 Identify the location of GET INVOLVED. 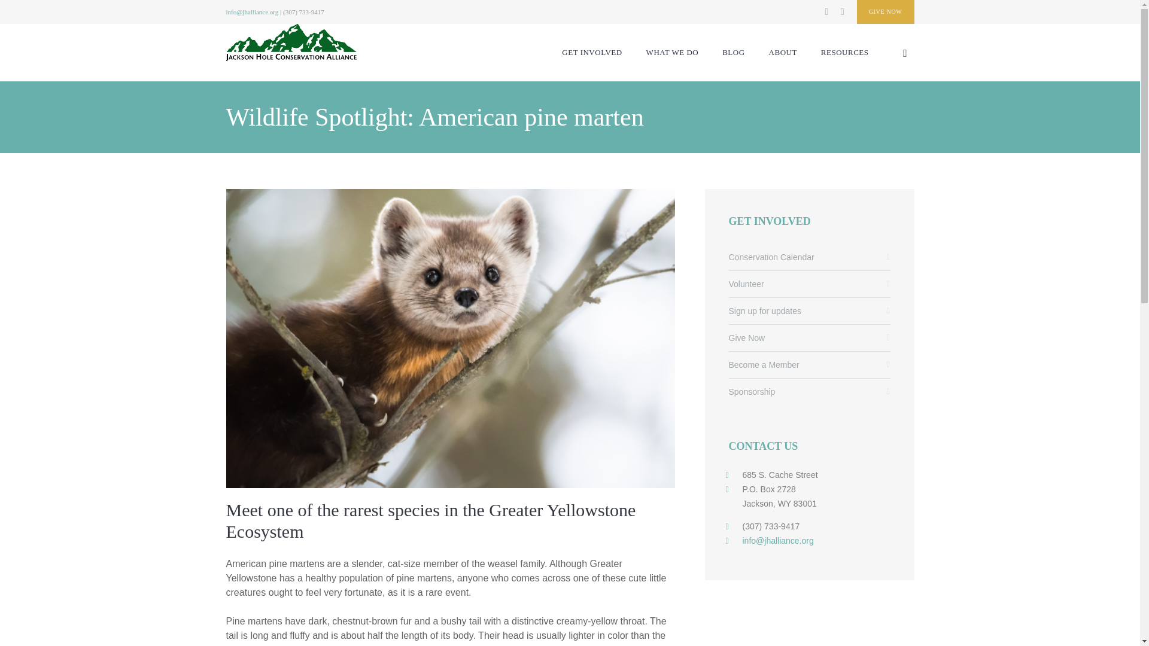
(591, 53).